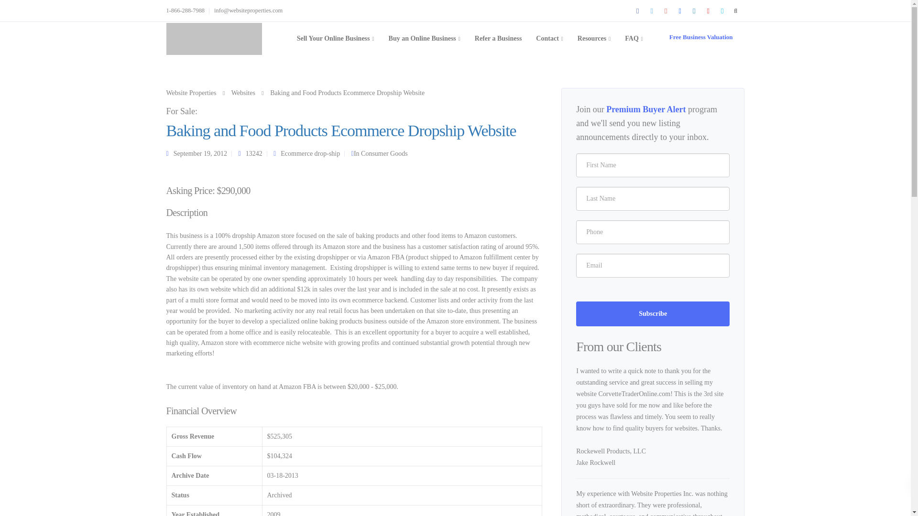  Describe the element at coordinates (498, 38) in the screenshot. I see `Refer a Business` at that location.